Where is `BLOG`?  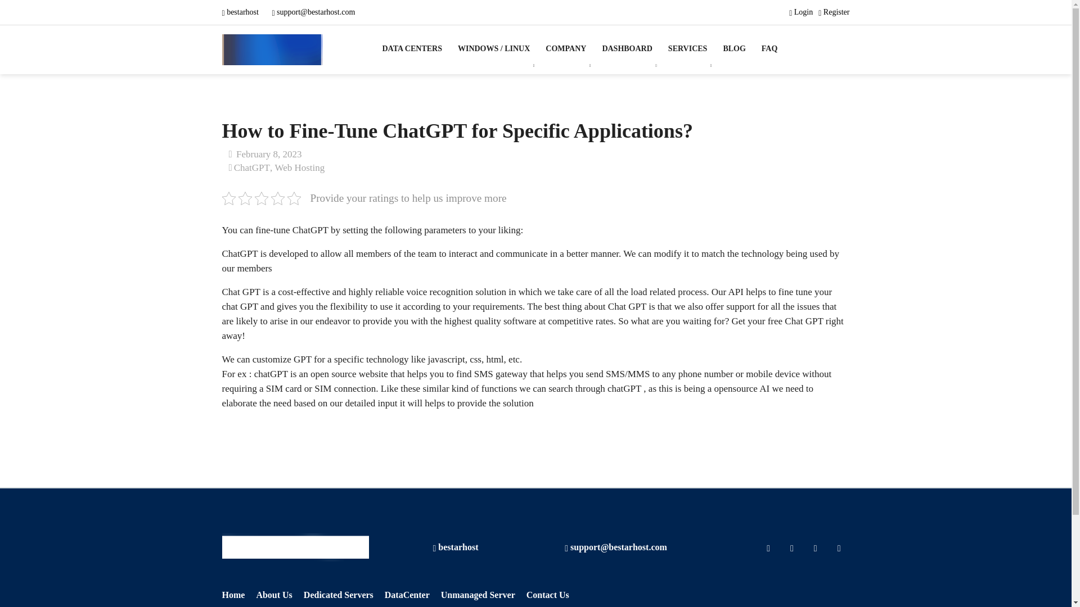 BLOG is located at coordinates (733, 48).